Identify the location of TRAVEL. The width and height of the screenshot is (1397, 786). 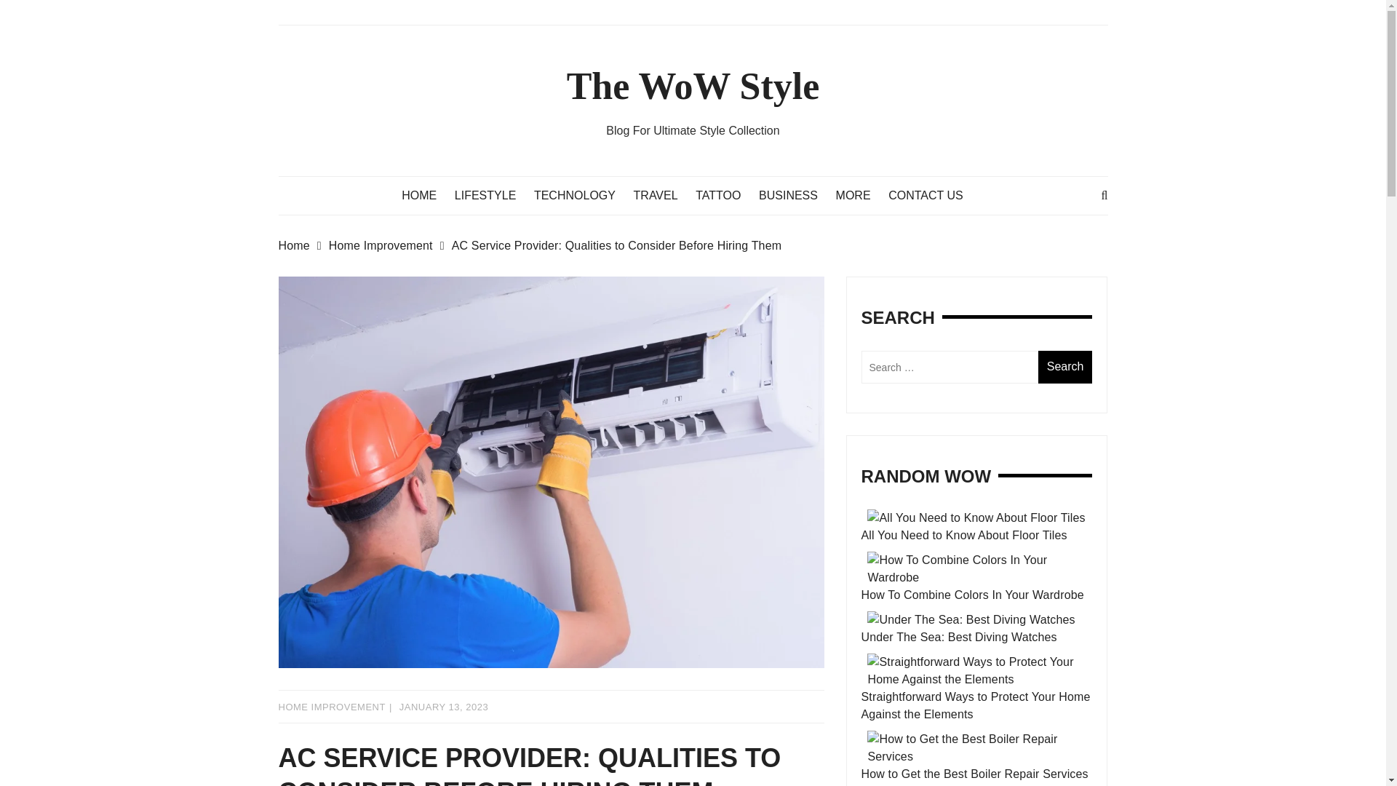
(664, 195).